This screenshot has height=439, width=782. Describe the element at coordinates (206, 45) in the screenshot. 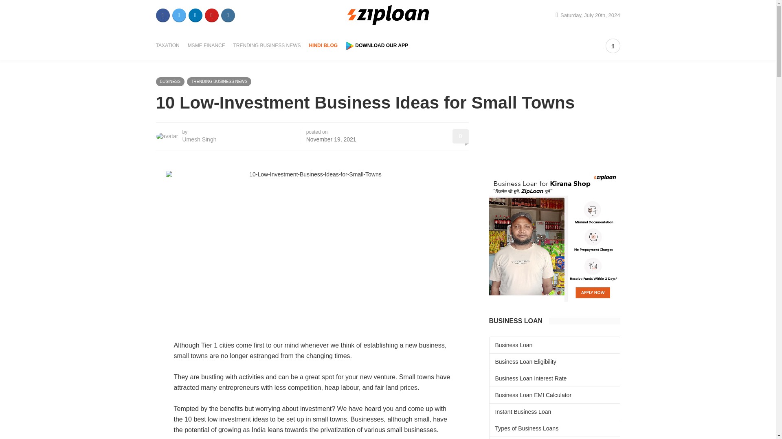

I see `MSME FINANCE` at that location.